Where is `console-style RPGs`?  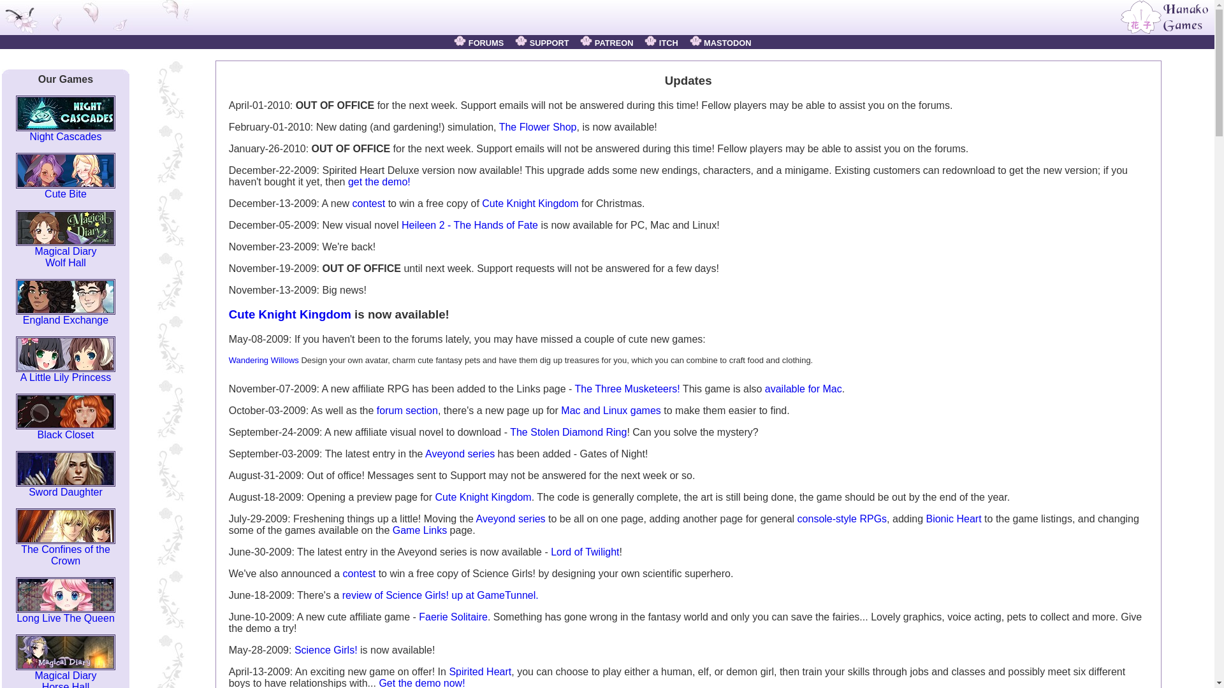
console-style RPGs is located at coordinates (65, 252).